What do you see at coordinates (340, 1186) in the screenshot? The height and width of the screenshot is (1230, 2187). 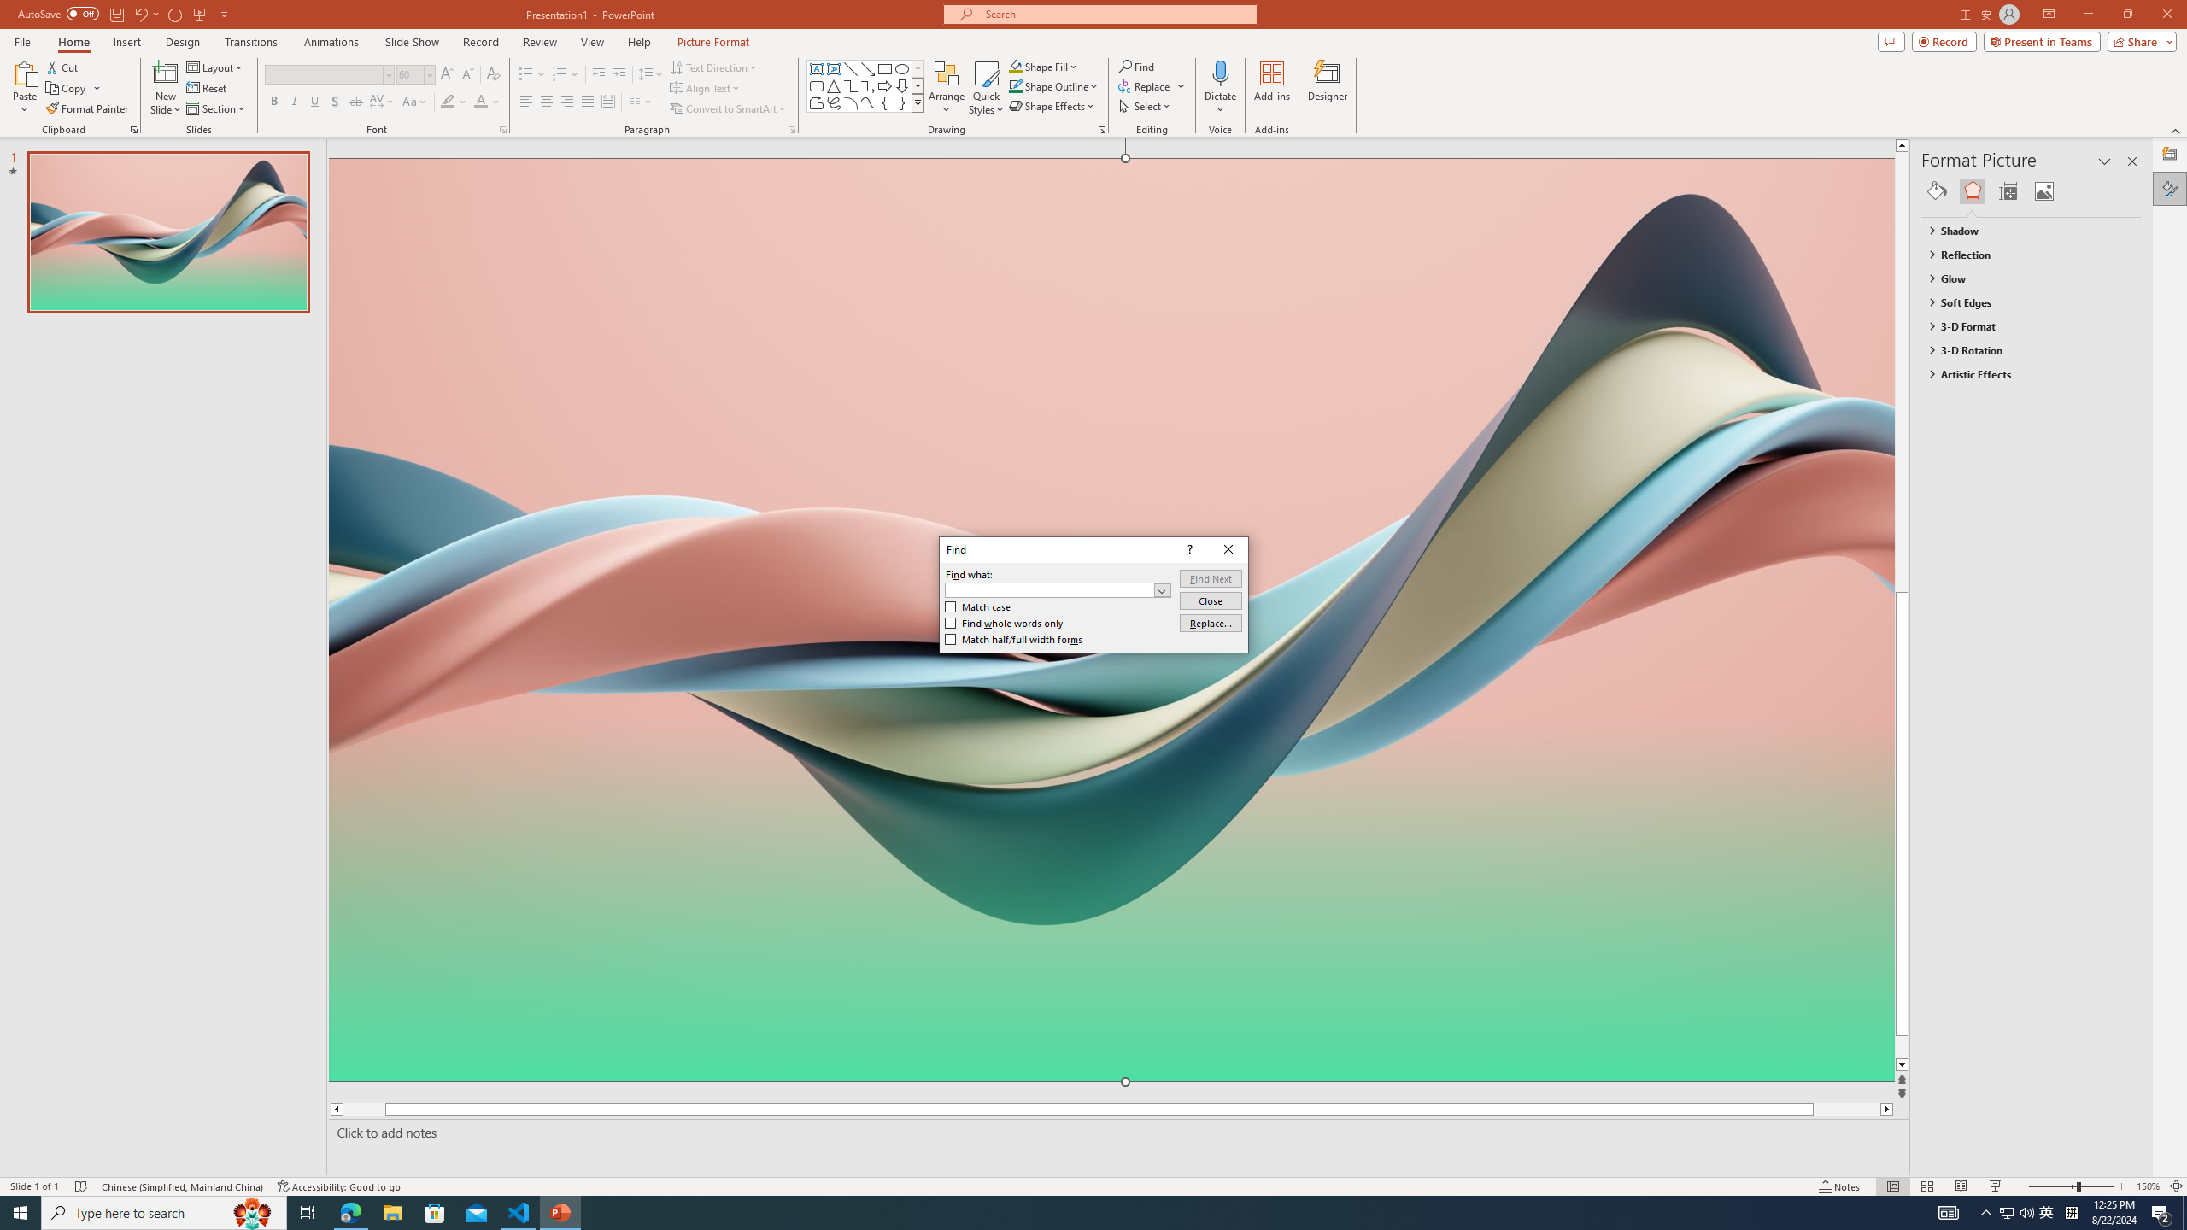 I see `Accessibility Checker Accessibility: Good to go` at bounding box center [340, 1186].